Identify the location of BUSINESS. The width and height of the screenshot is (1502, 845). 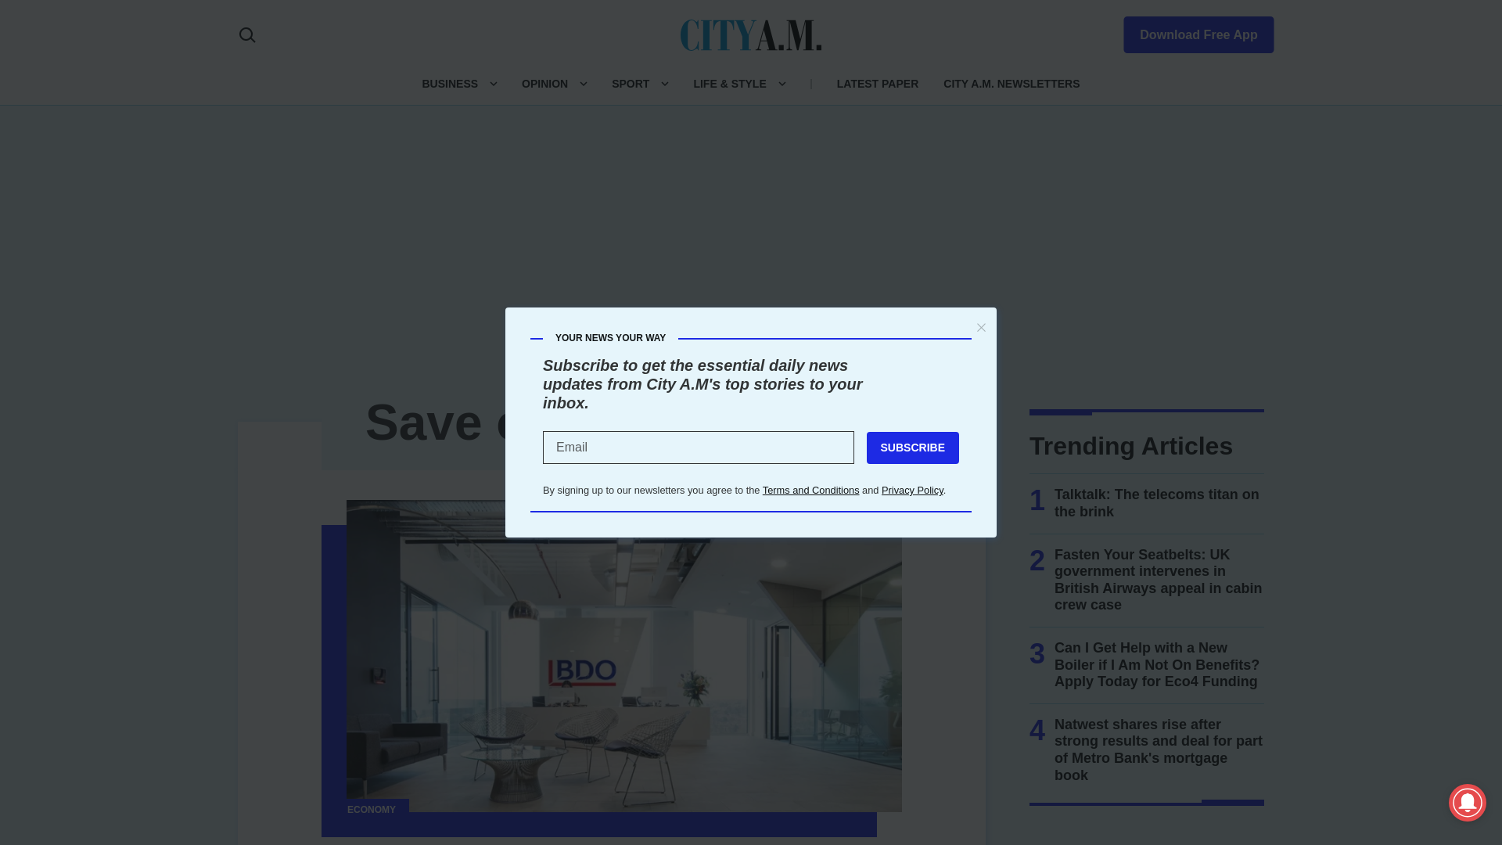
(449, 83).